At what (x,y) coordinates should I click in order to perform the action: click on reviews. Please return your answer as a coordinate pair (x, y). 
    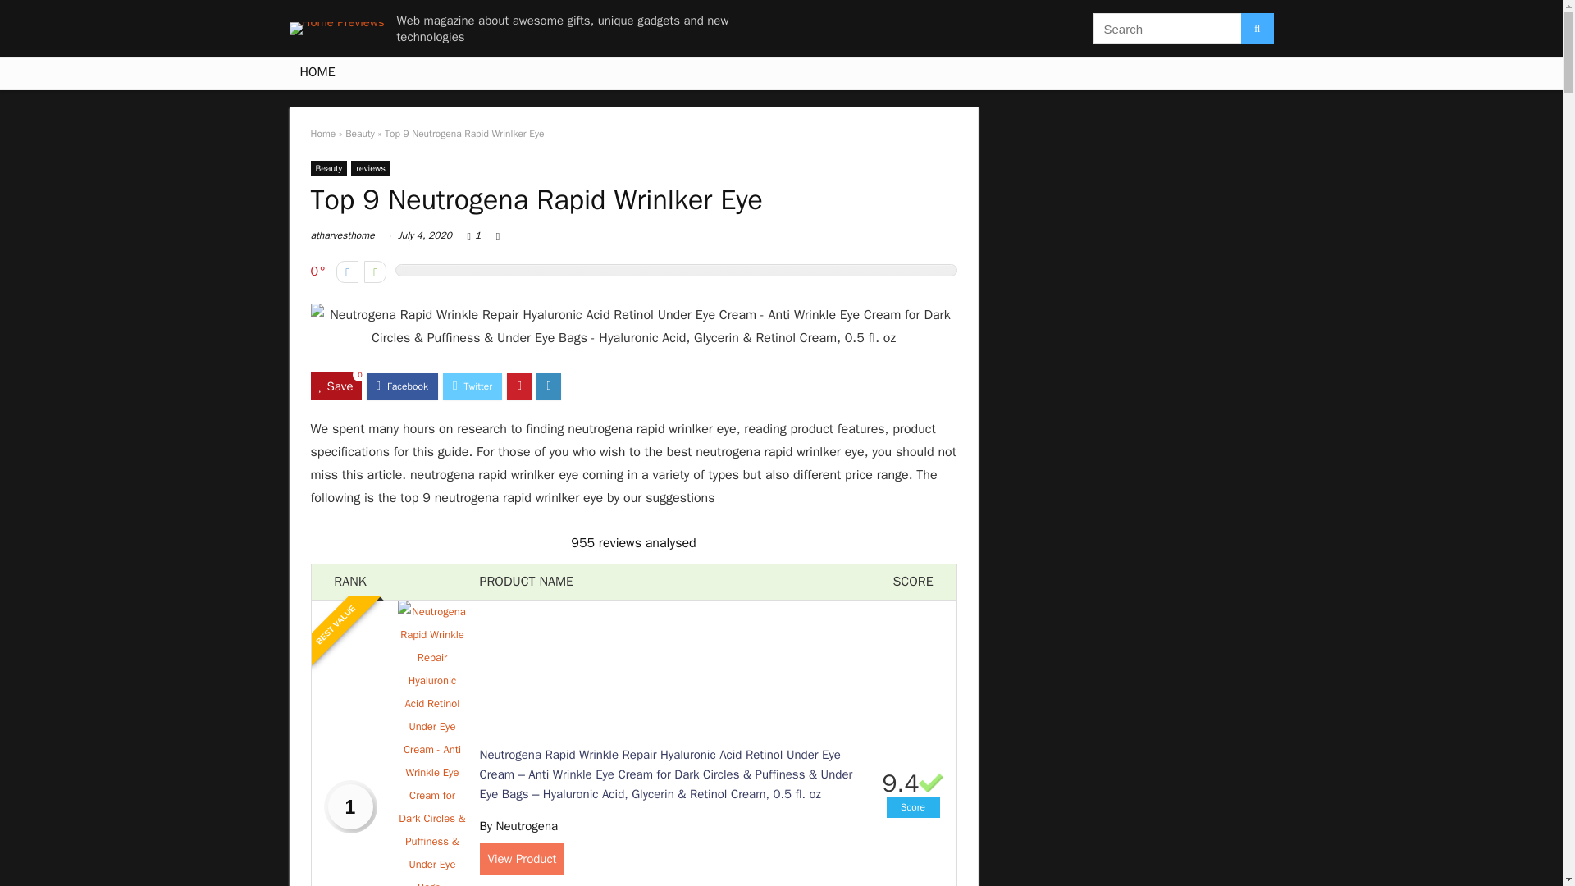
    Looking at the image, I should click on (371, 167).